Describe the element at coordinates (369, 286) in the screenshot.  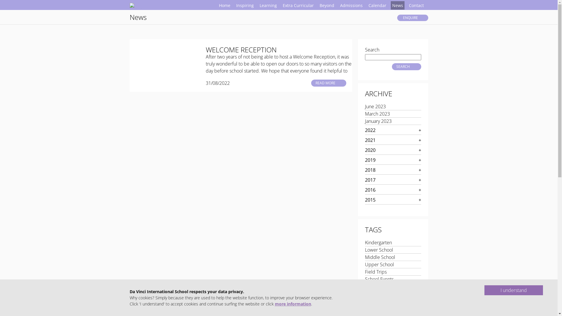
I see `Staff` at that location.